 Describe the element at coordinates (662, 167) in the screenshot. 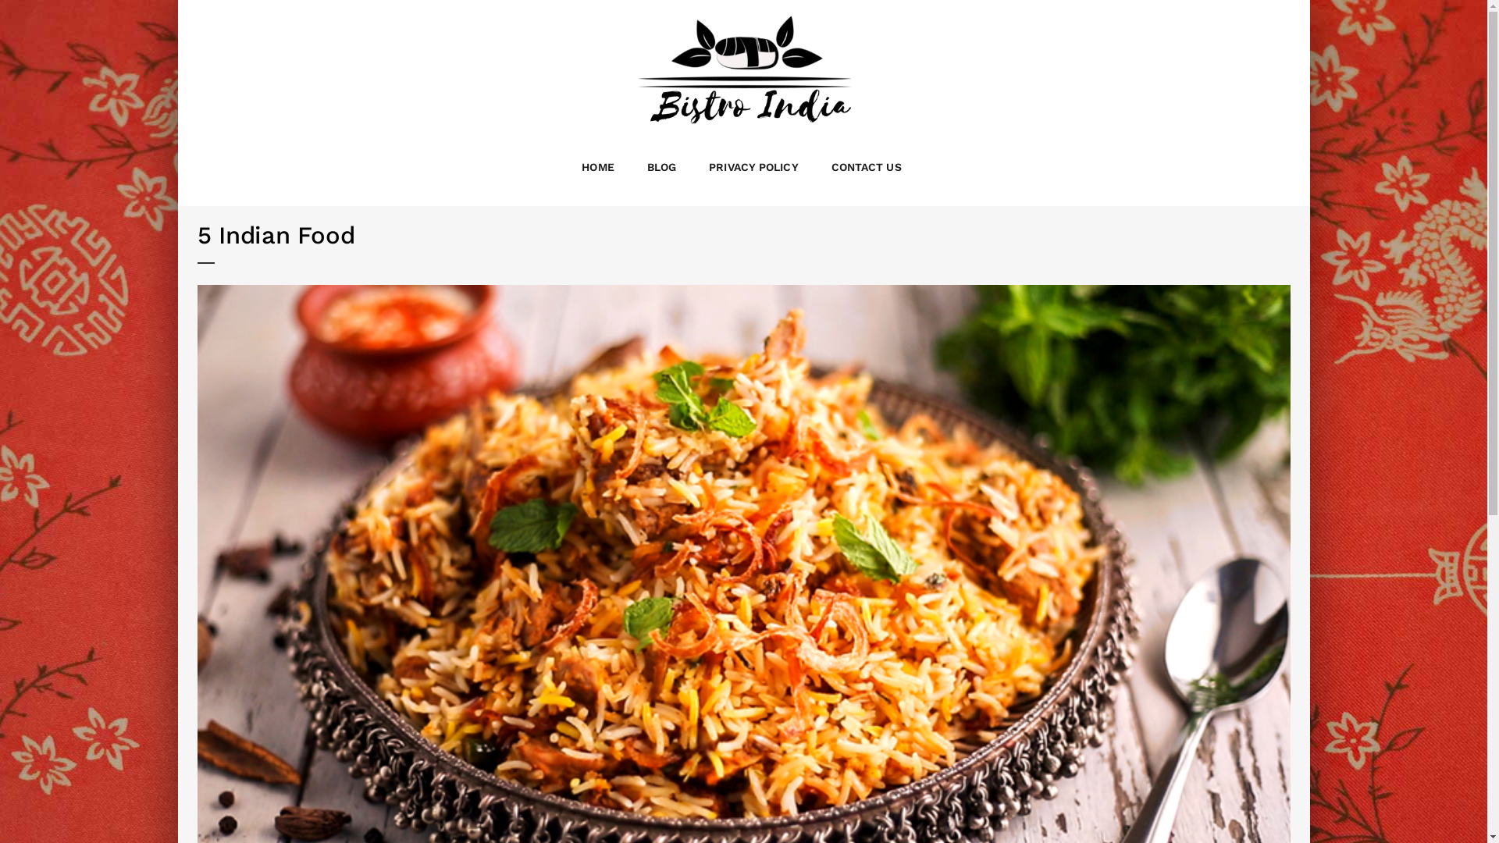

I see `BLOG` at that location.